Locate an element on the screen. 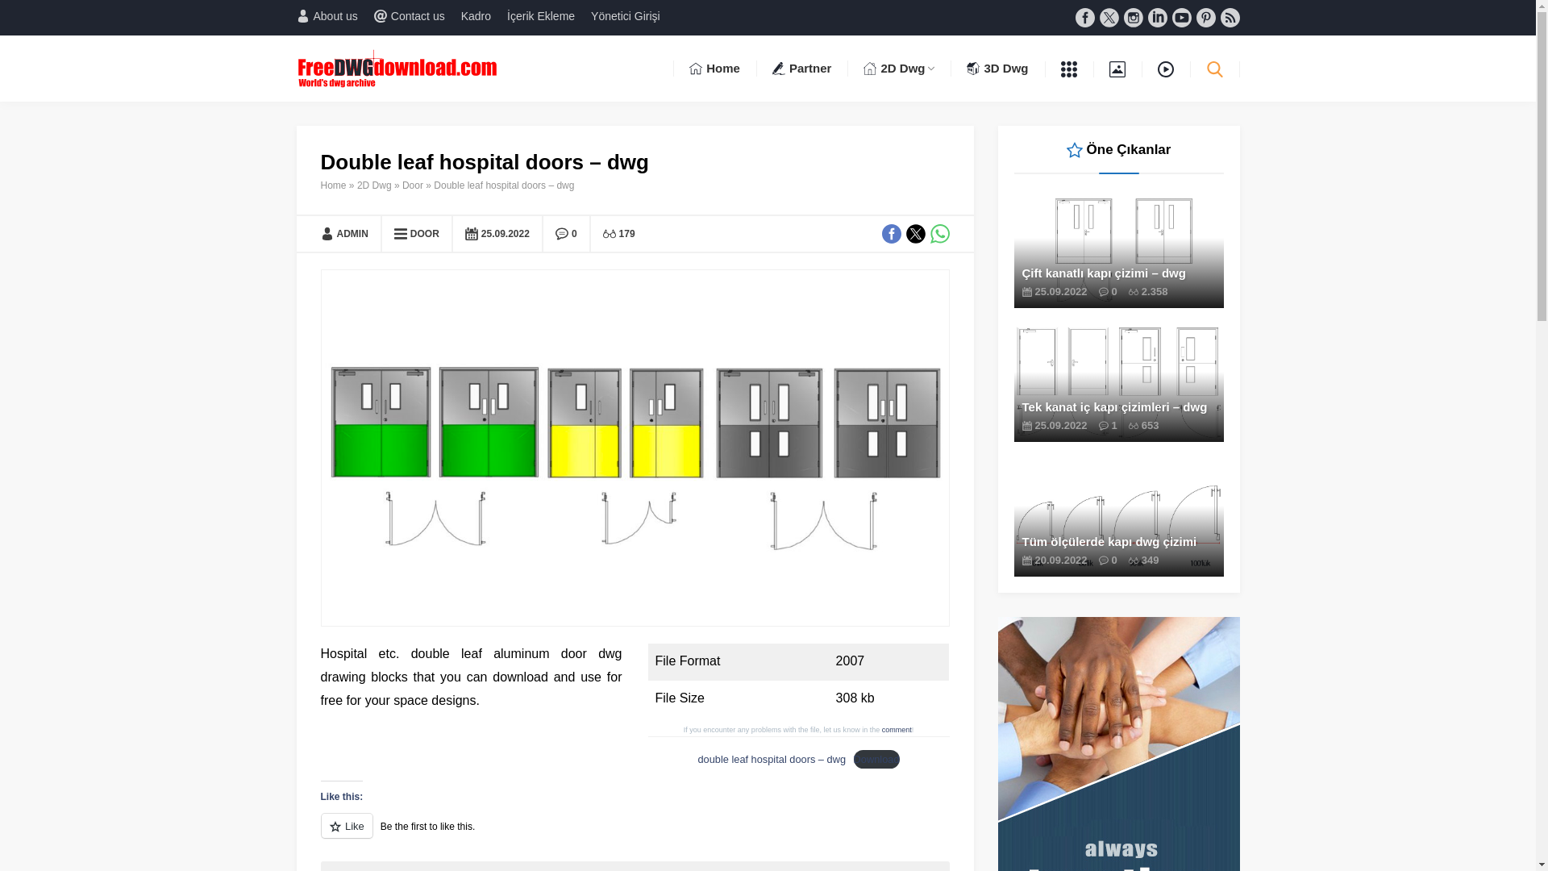  About us is located at coordinates (327, 16).